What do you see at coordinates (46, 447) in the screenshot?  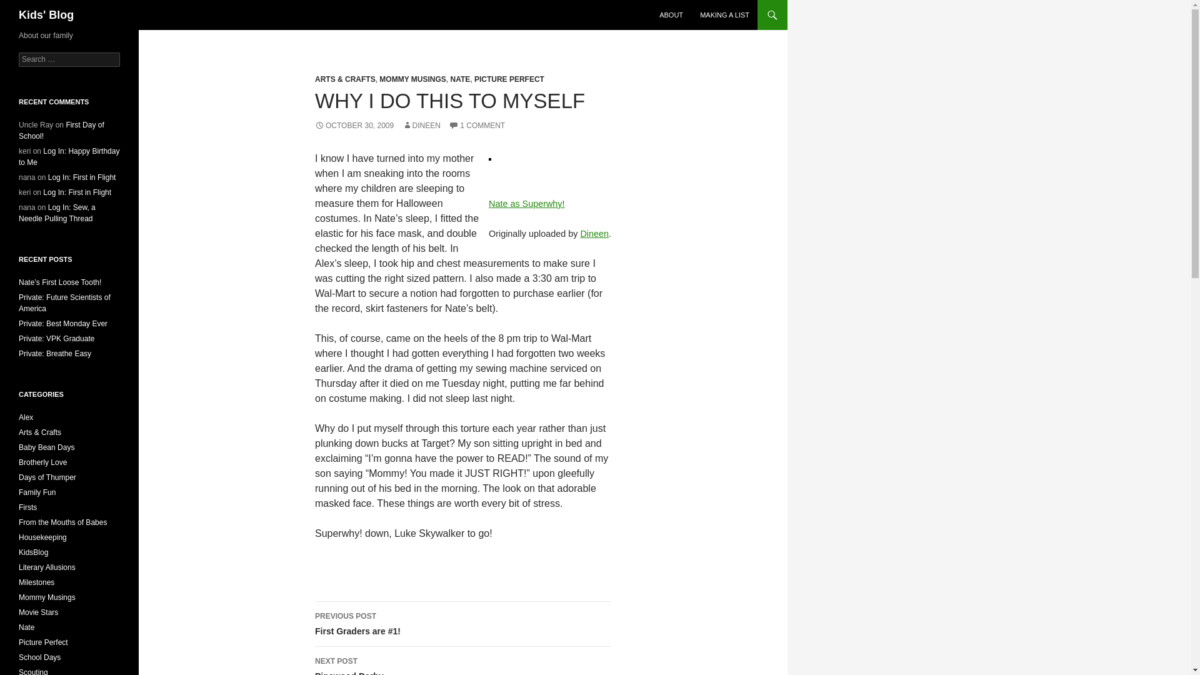 I see `Baby Bean Days` at bounding box center [46, 447].